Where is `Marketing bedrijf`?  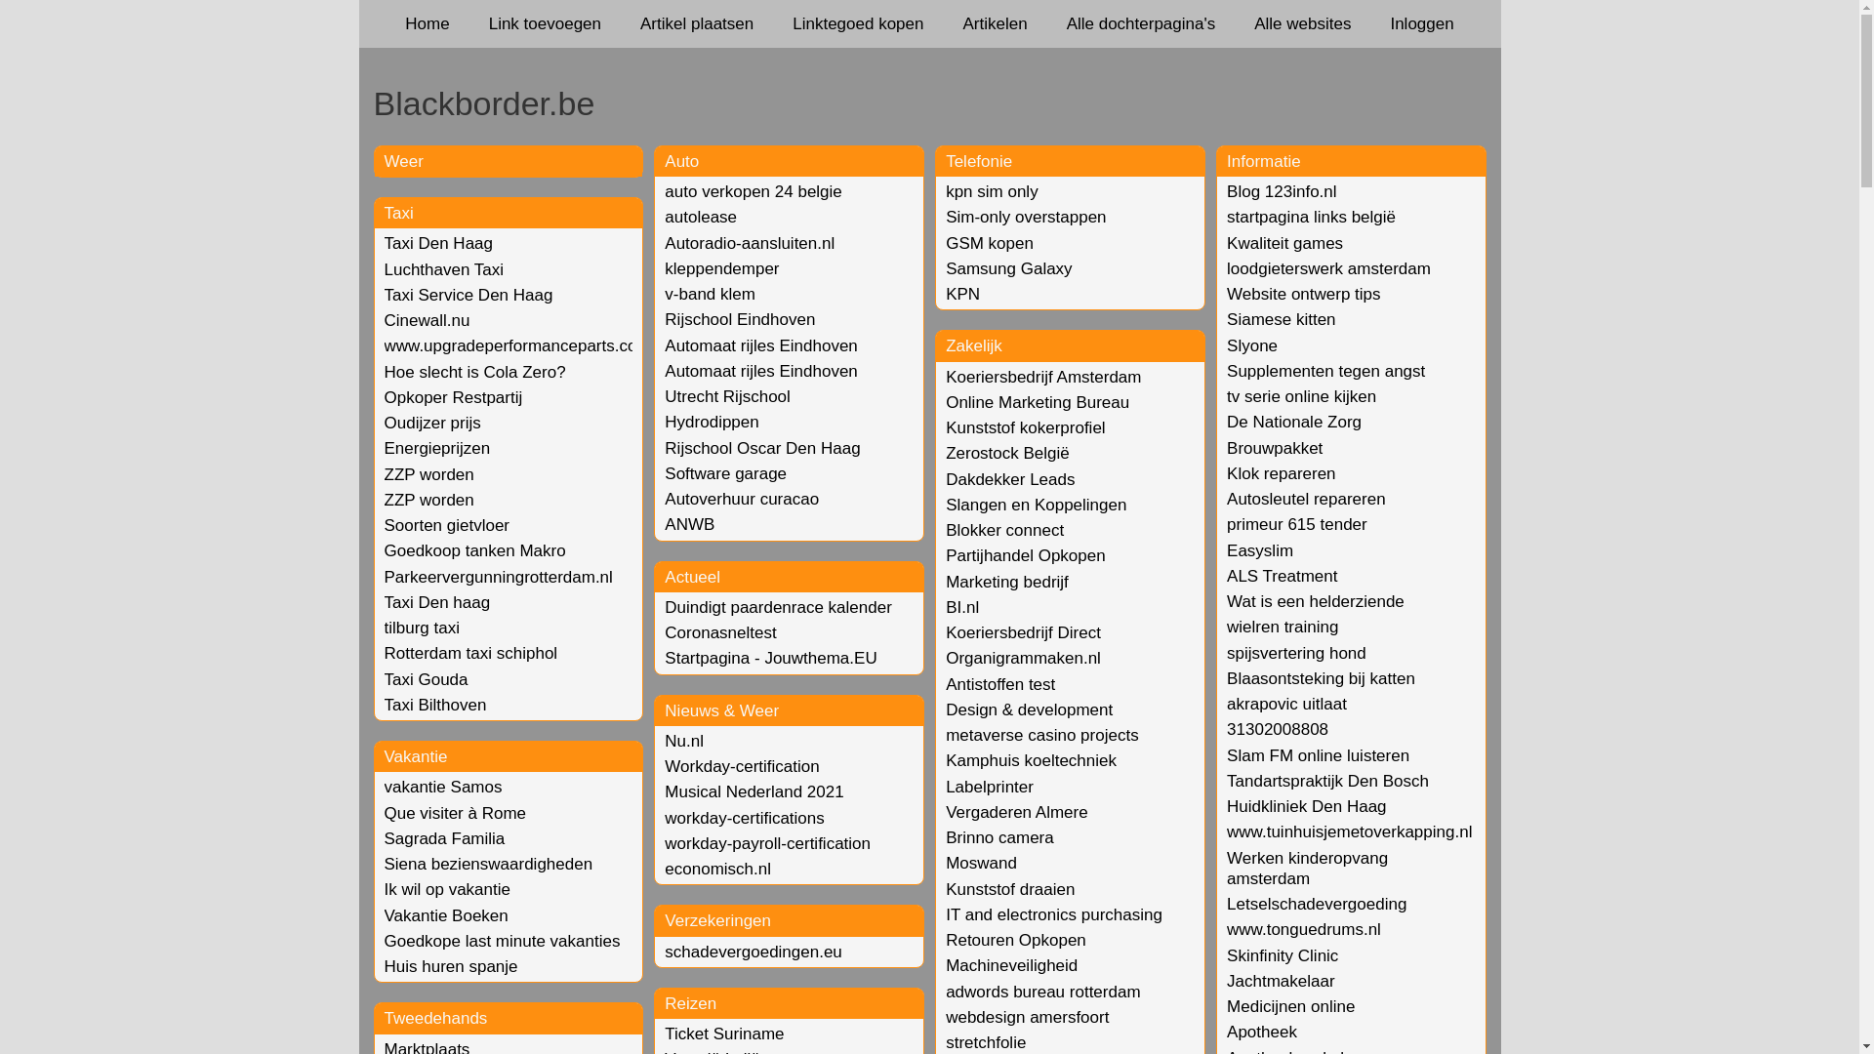 Marketing bedrijf is located at coordinates (1007, 582).